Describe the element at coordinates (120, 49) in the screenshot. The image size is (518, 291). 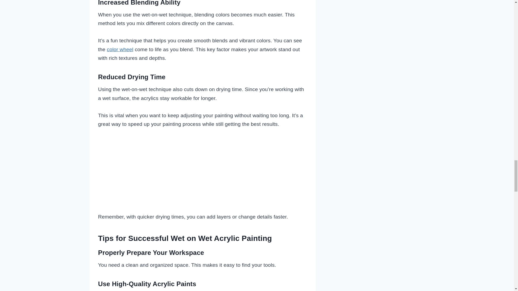
I see `color wheel` at that location.